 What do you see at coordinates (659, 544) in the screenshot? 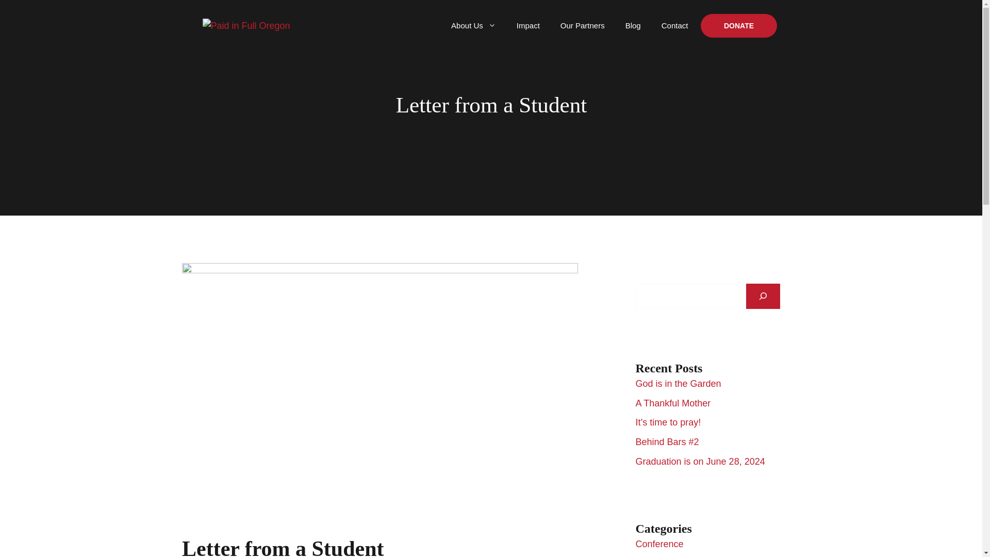
I see `Conference` at bounding box center [659, 544].